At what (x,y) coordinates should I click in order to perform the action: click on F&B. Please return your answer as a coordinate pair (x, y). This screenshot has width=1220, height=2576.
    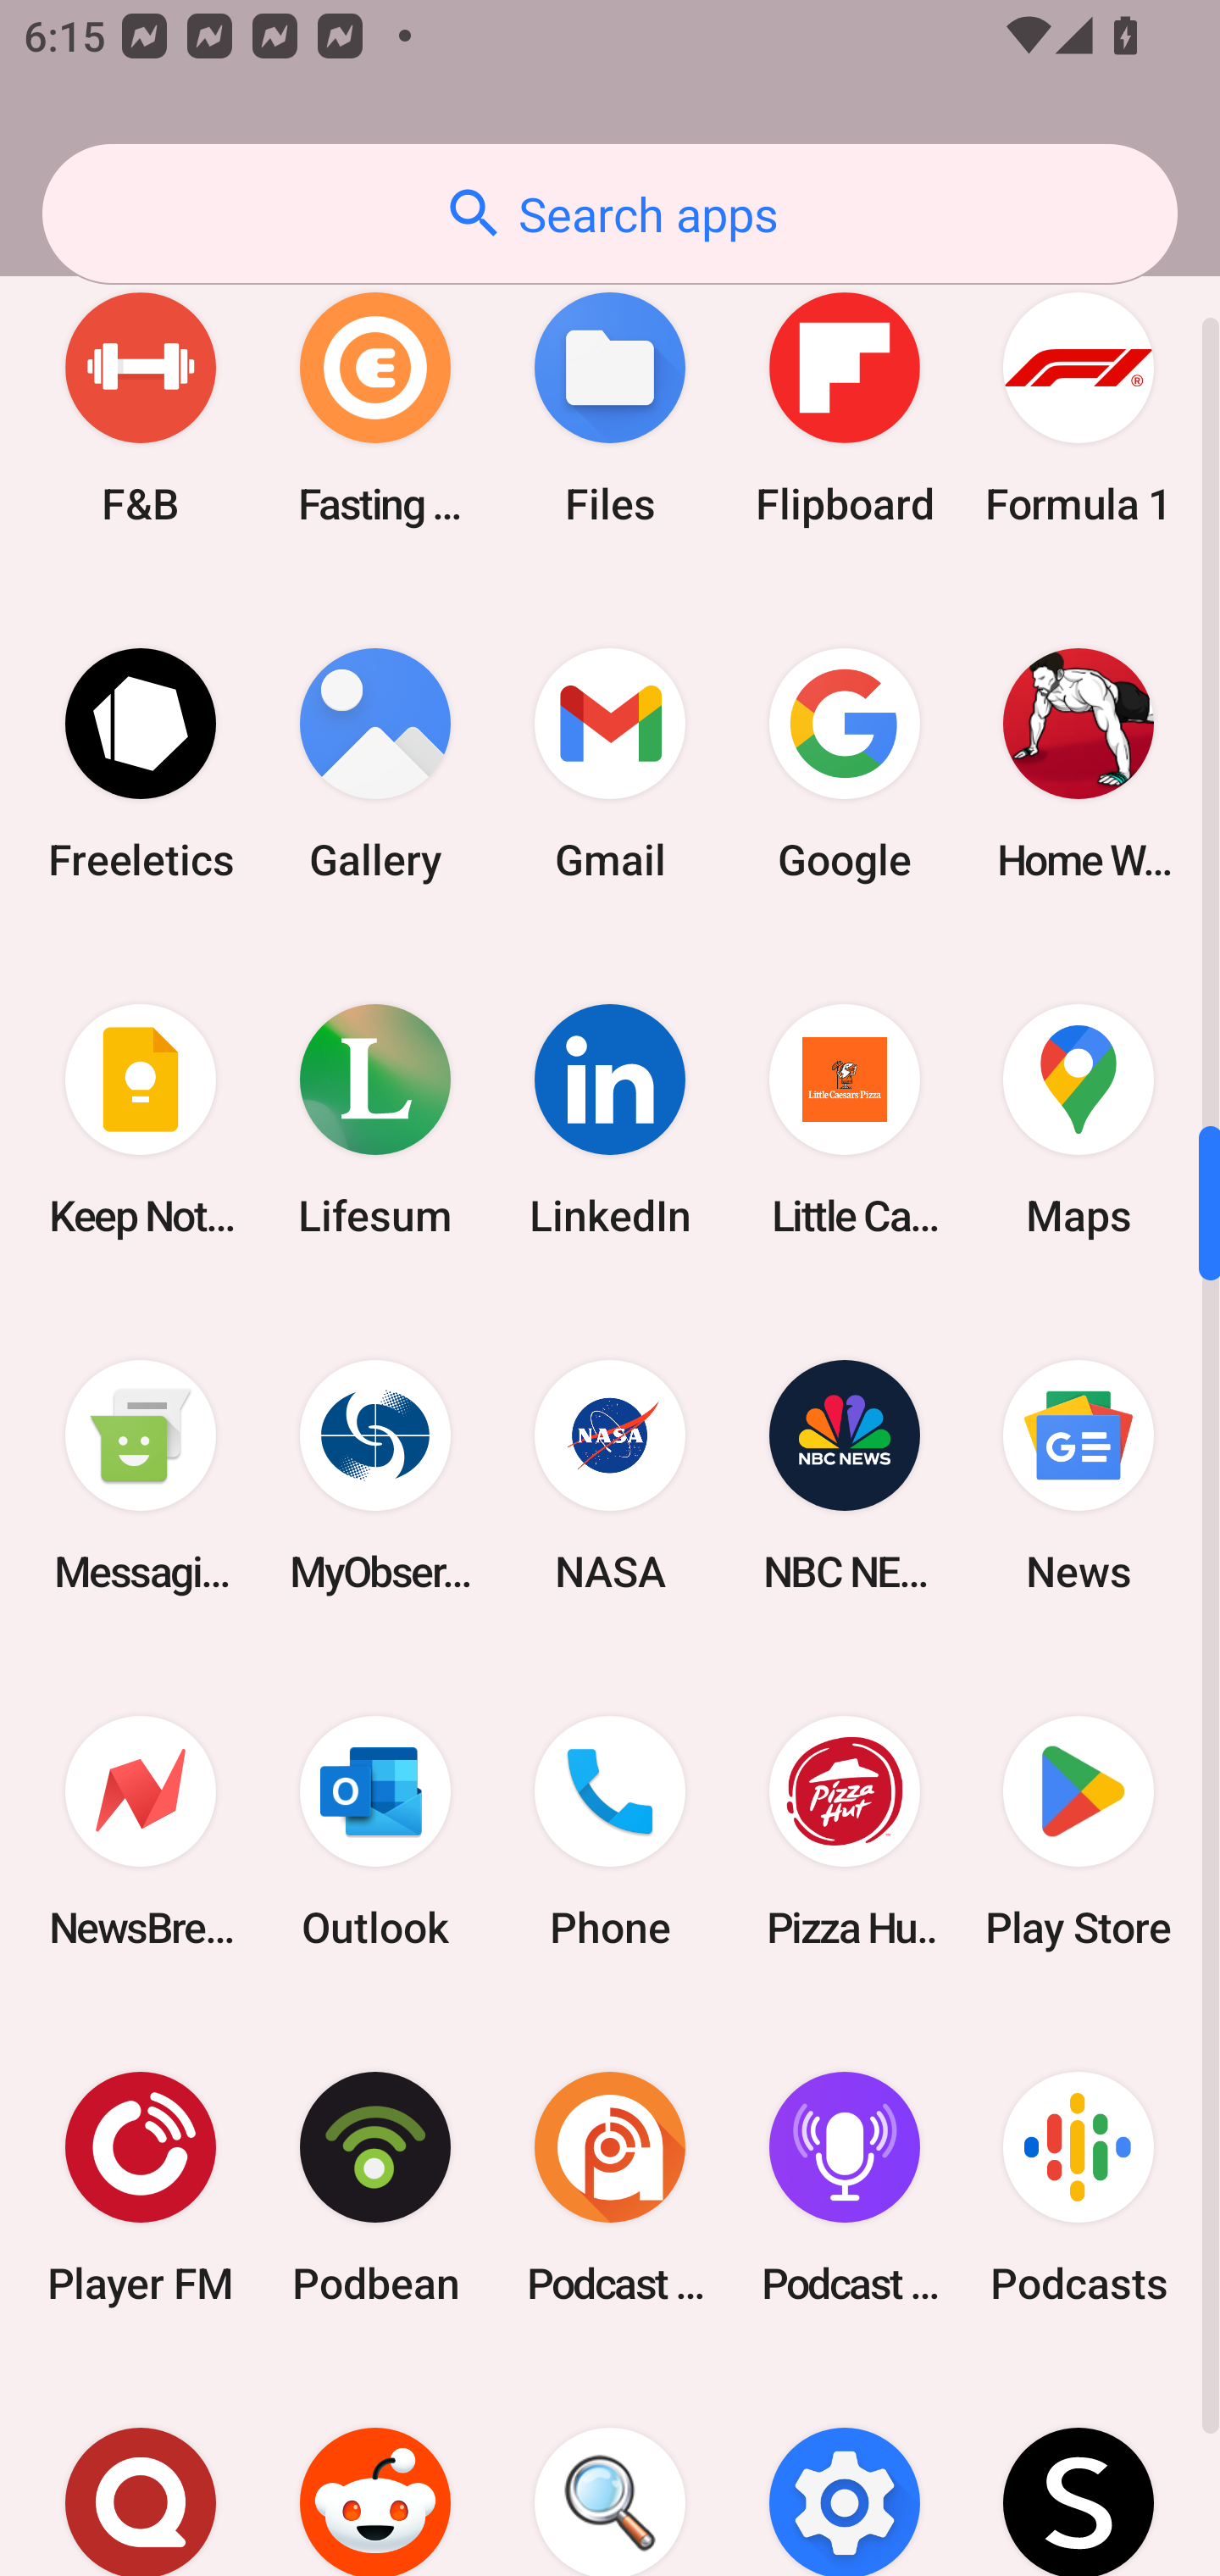
    Looking at the image, I should click on (141, 408).